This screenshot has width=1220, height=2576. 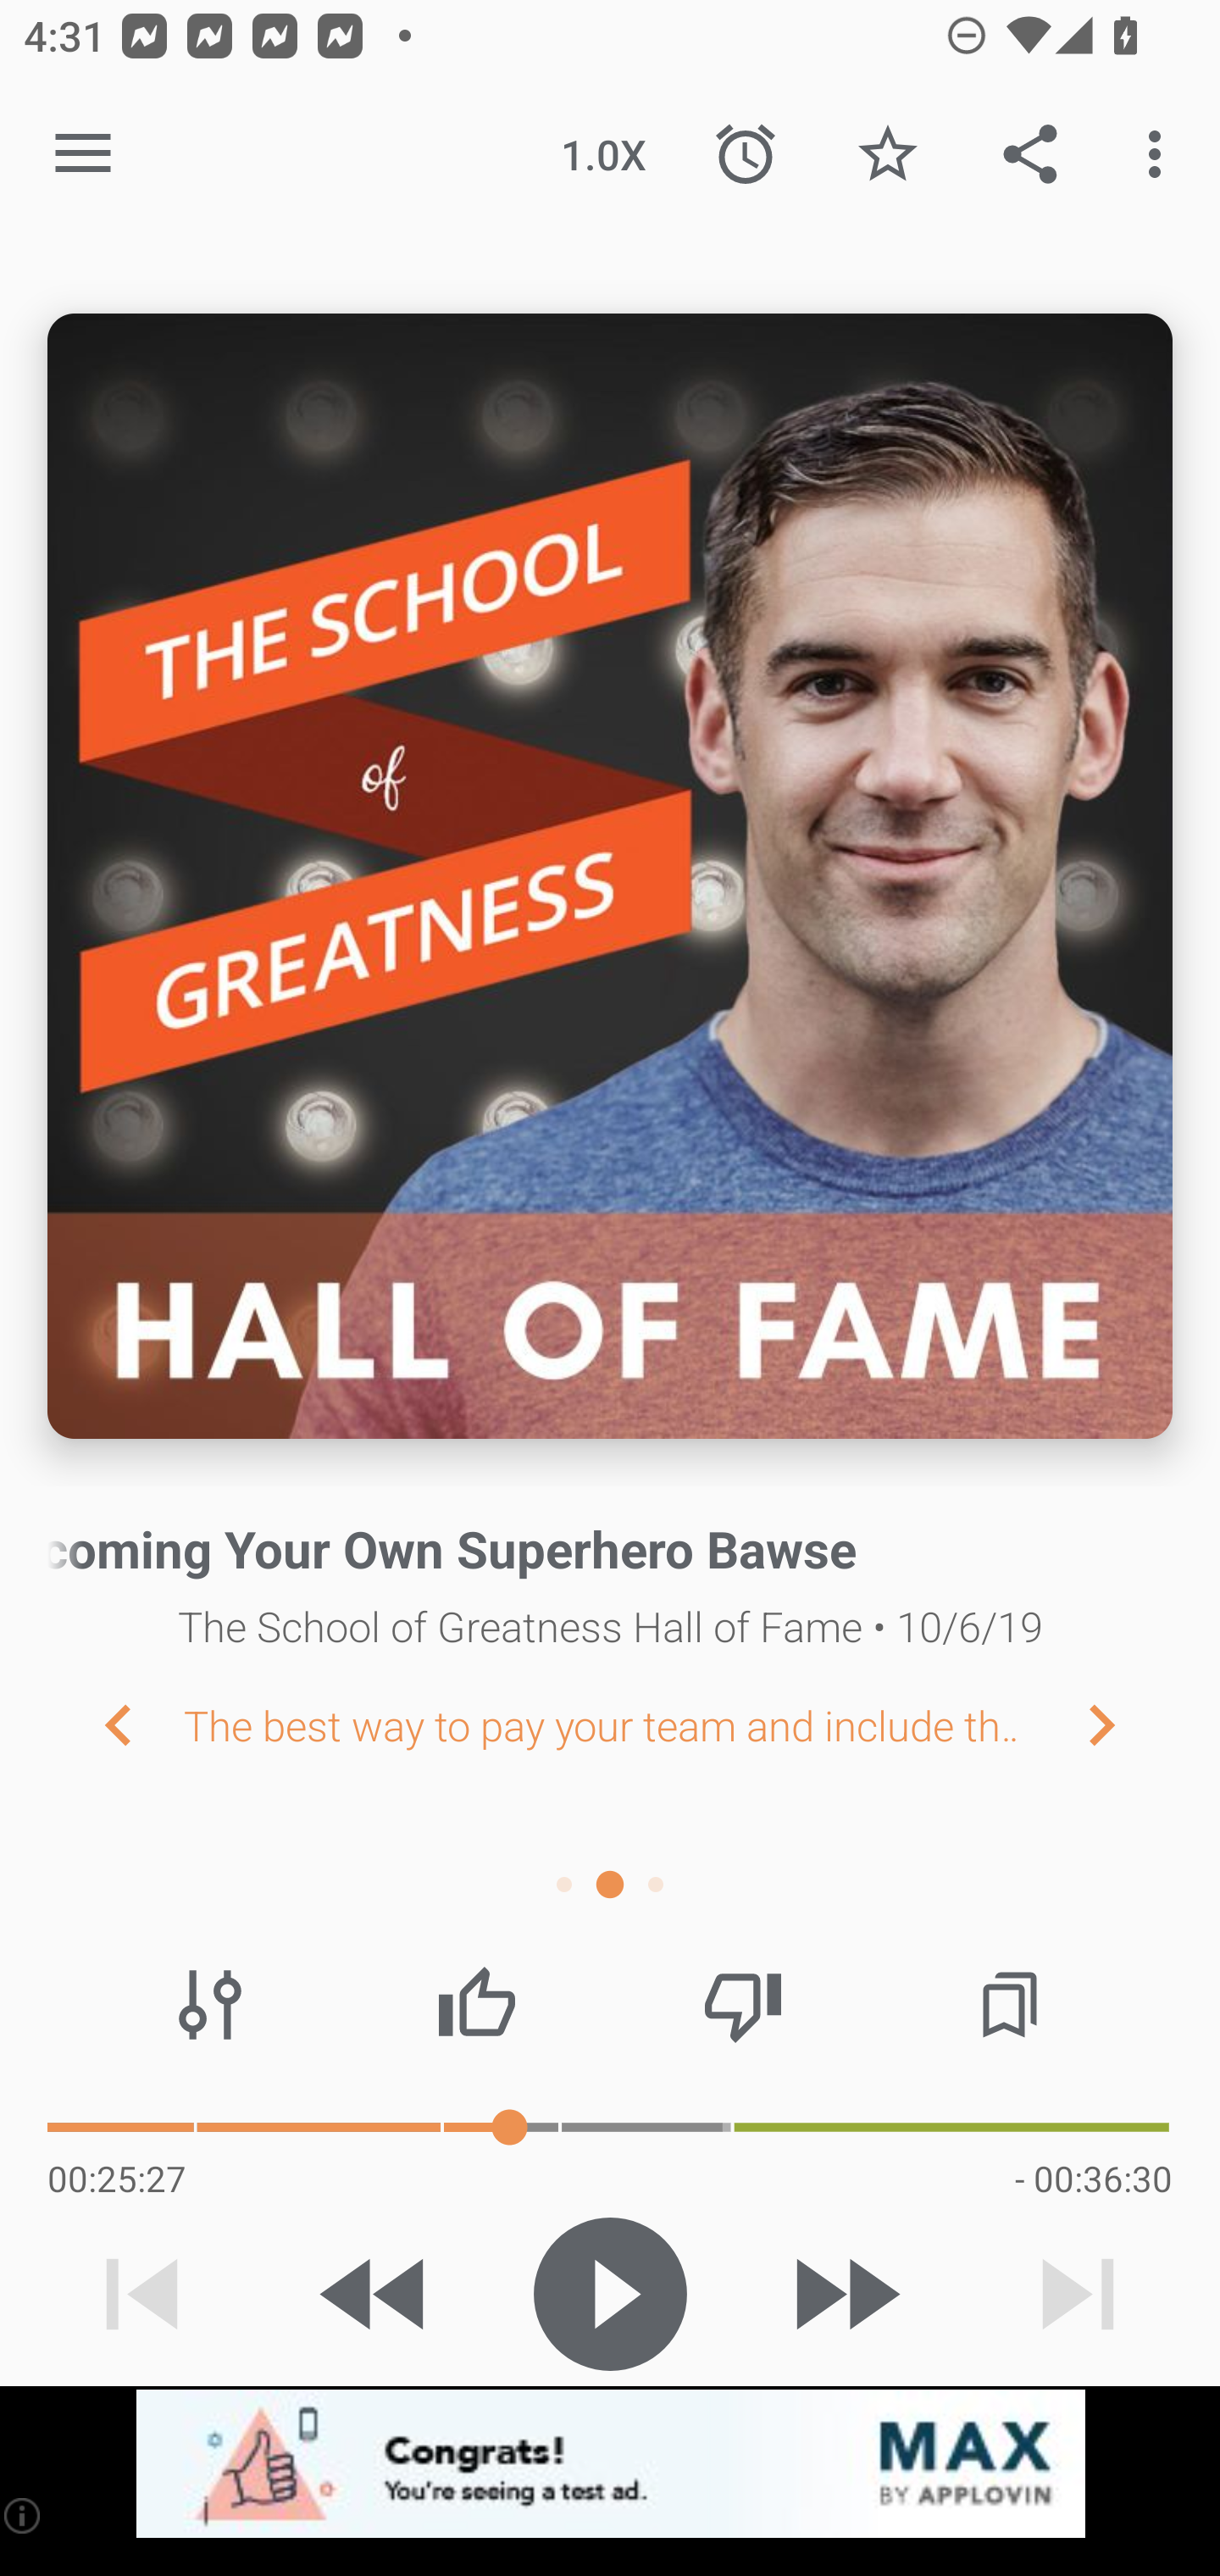 I want to click on Audio effects, so click(x=210, y=2005).